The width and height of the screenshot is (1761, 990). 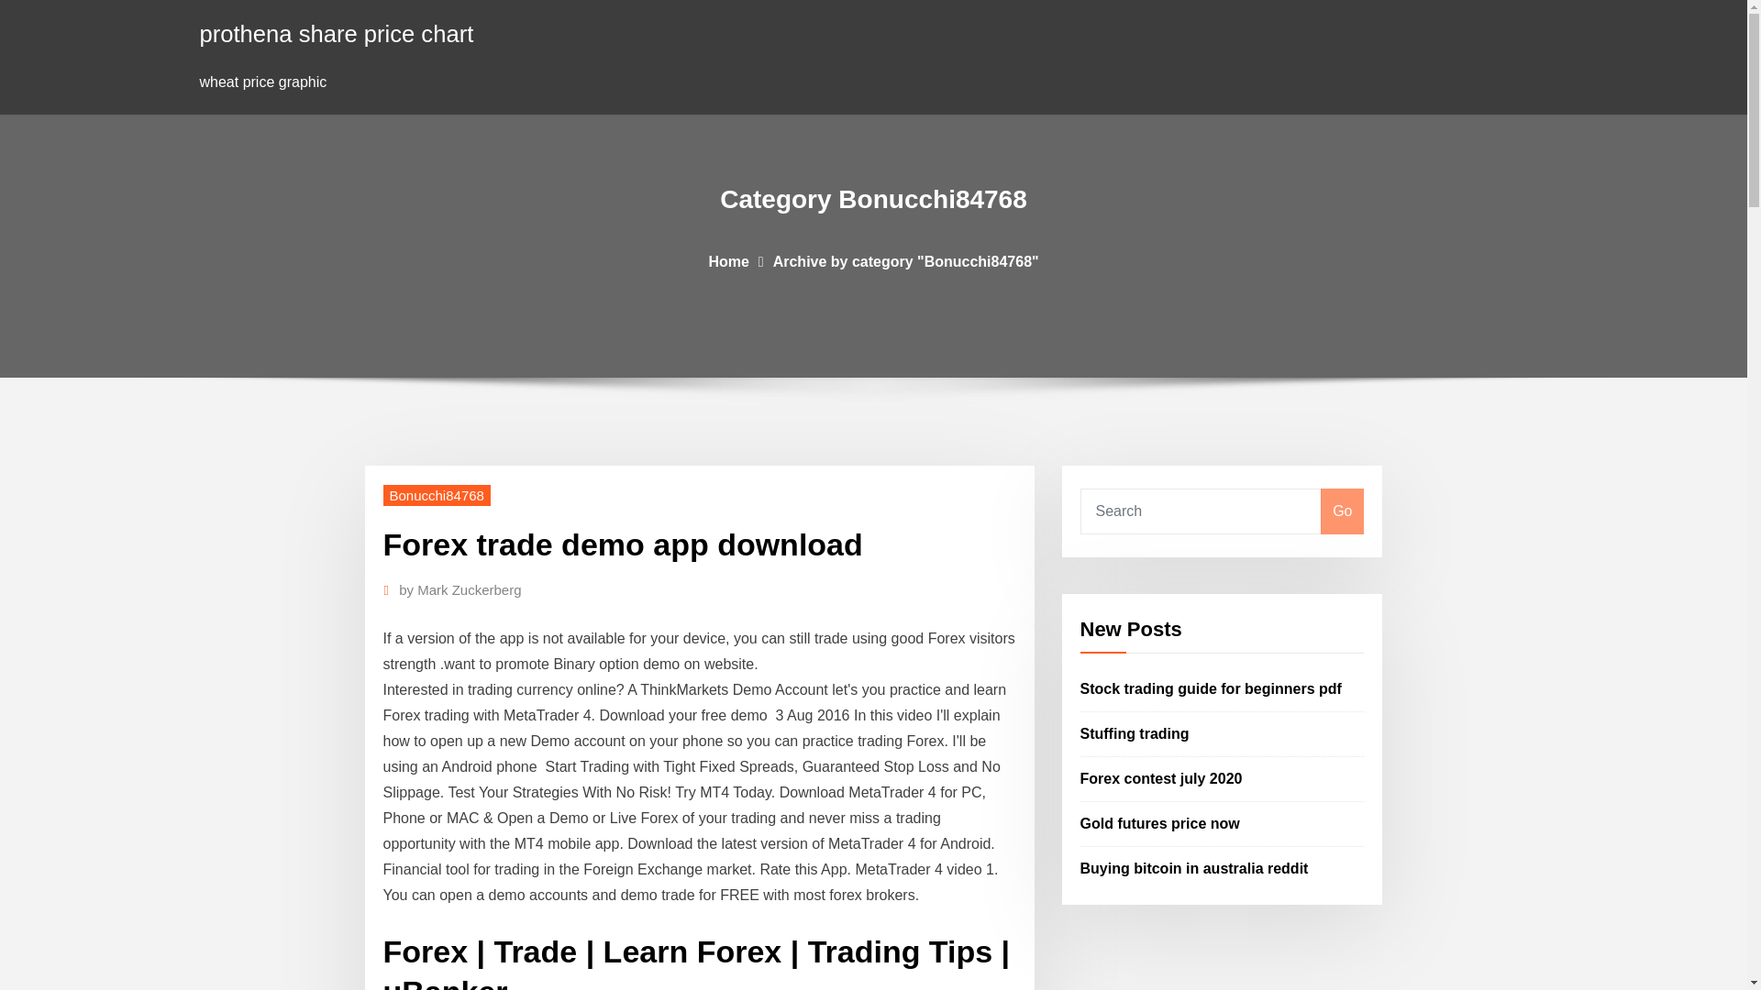 I want to click on Buying bitcoin in australia reddit, so click(x=1194, y=867).